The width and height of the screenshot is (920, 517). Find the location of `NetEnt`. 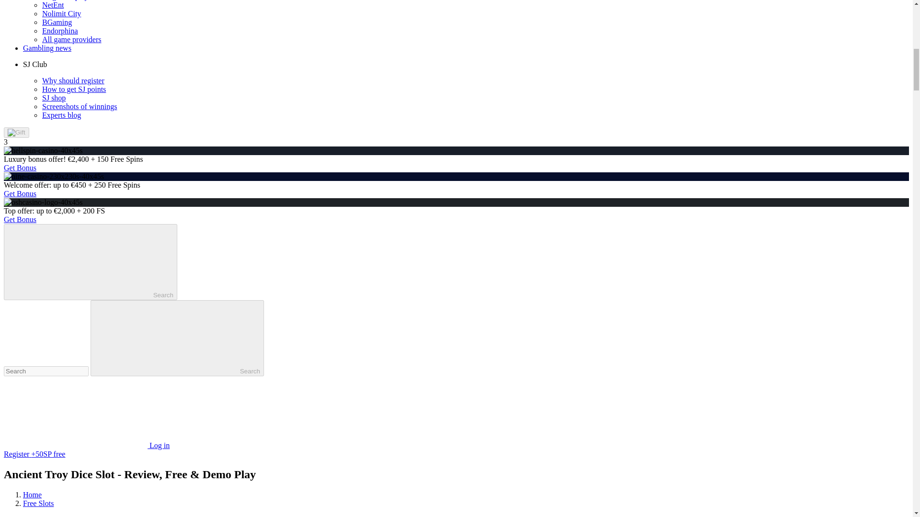

NetEnt is located at coordinates (53, 5).